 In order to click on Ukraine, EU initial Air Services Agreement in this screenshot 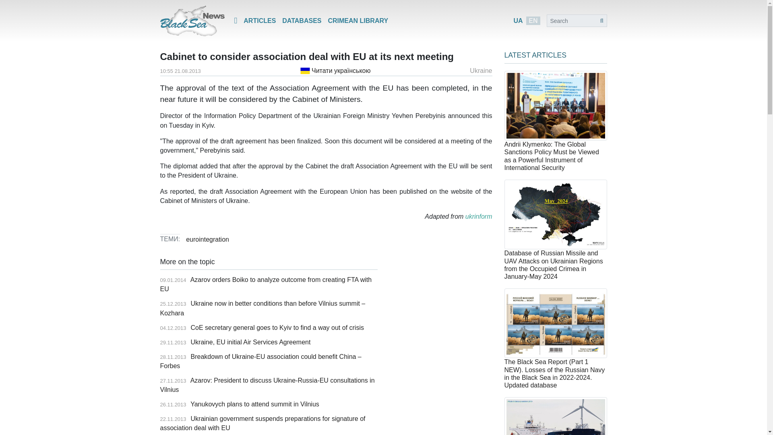, I will do `click(250, 342)`.